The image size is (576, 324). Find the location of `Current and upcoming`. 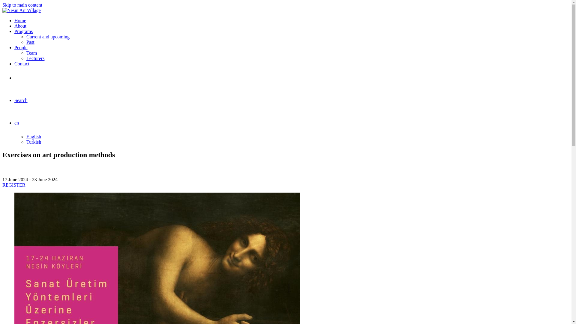

Current and upcoming is located at coordinates (48, 37).